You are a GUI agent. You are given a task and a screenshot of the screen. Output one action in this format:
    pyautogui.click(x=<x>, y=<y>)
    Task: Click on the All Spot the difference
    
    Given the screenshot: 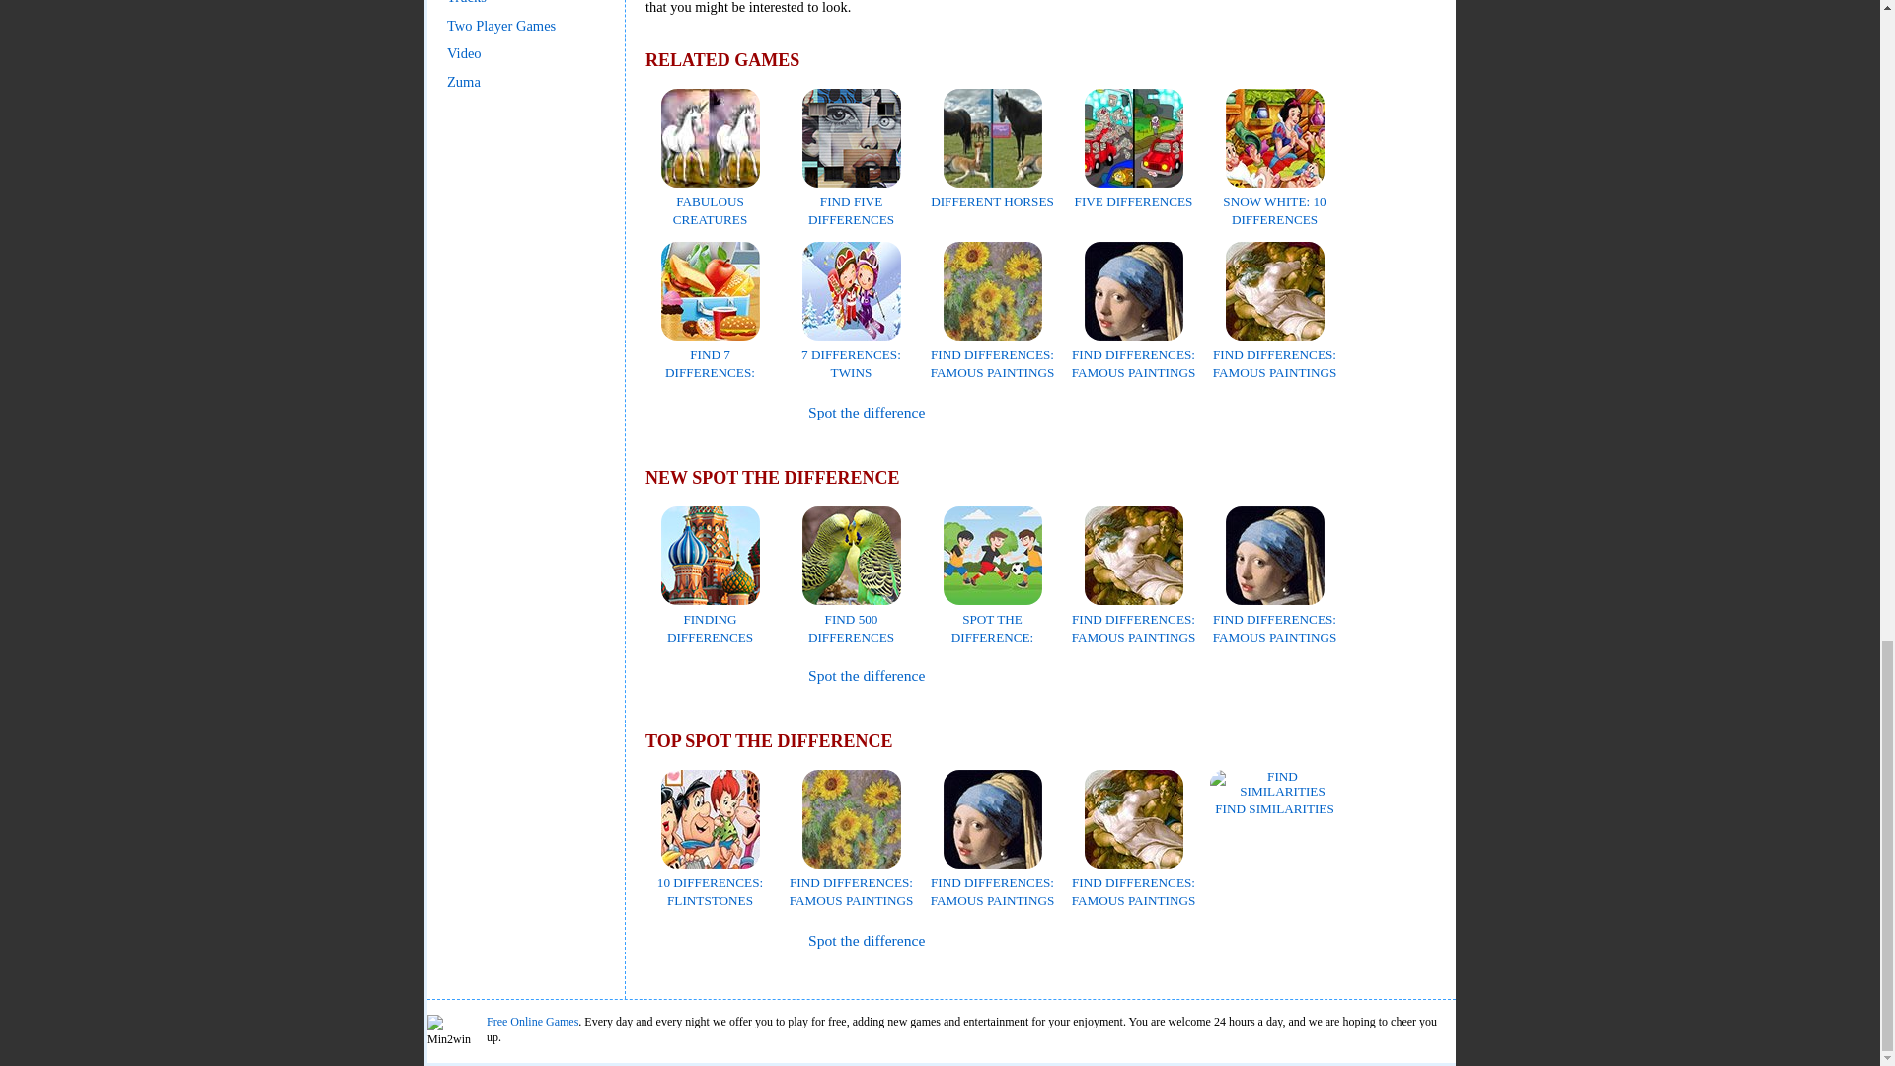 What is the action you would take?
    pyautogui.click(x=867, y=412)
    